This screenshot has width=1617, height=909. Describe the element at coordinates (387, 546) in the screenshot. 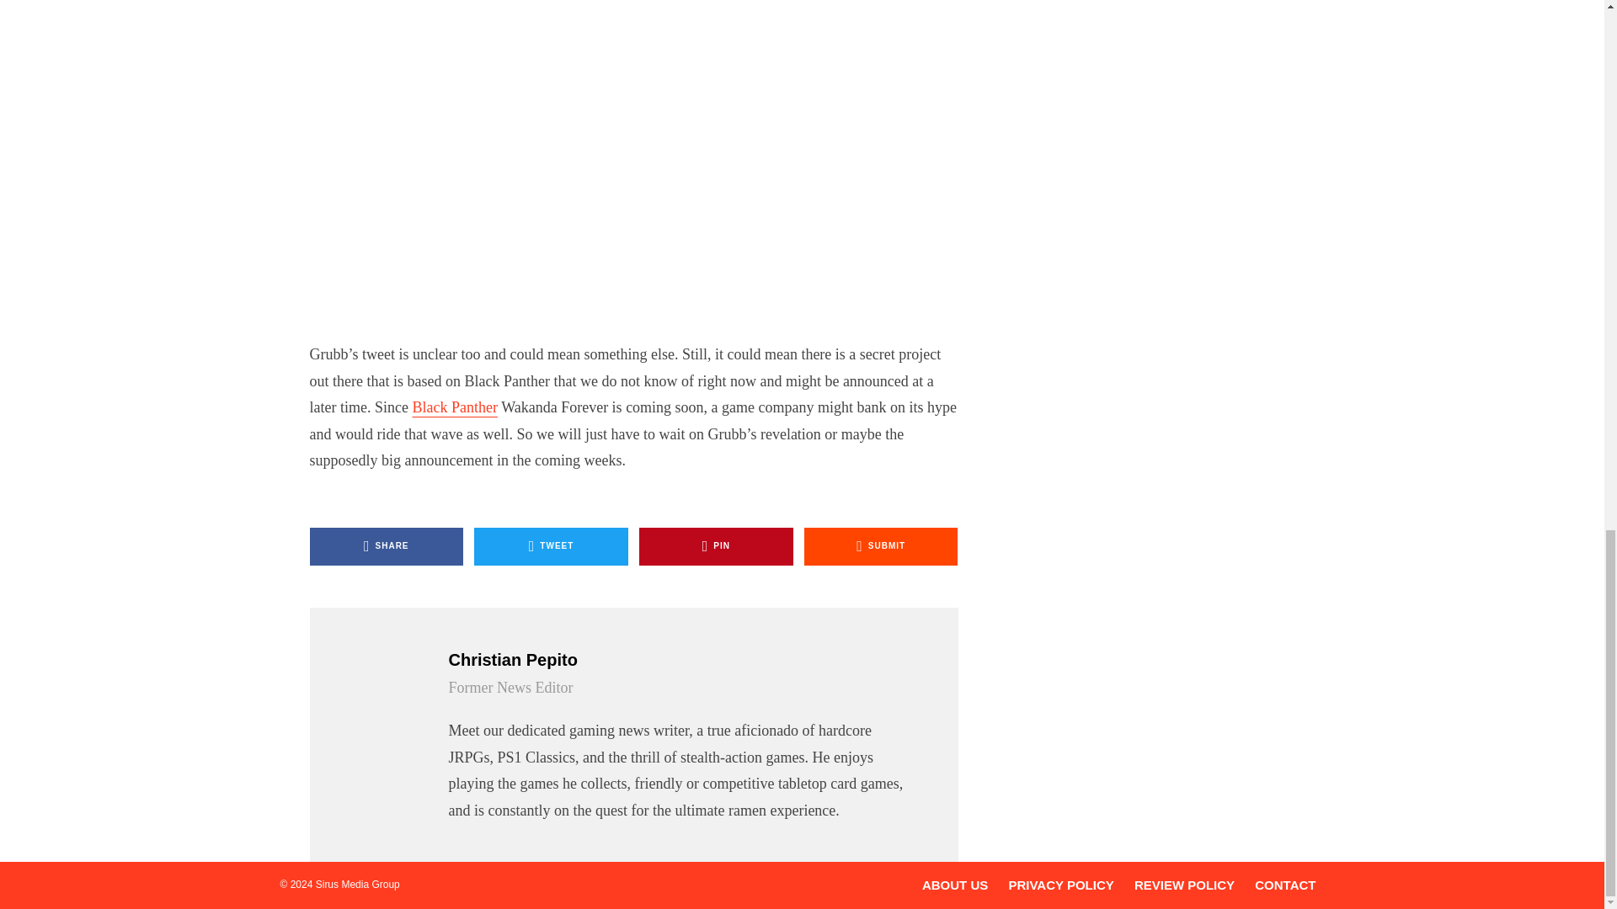

I see `SHARE` at that location.